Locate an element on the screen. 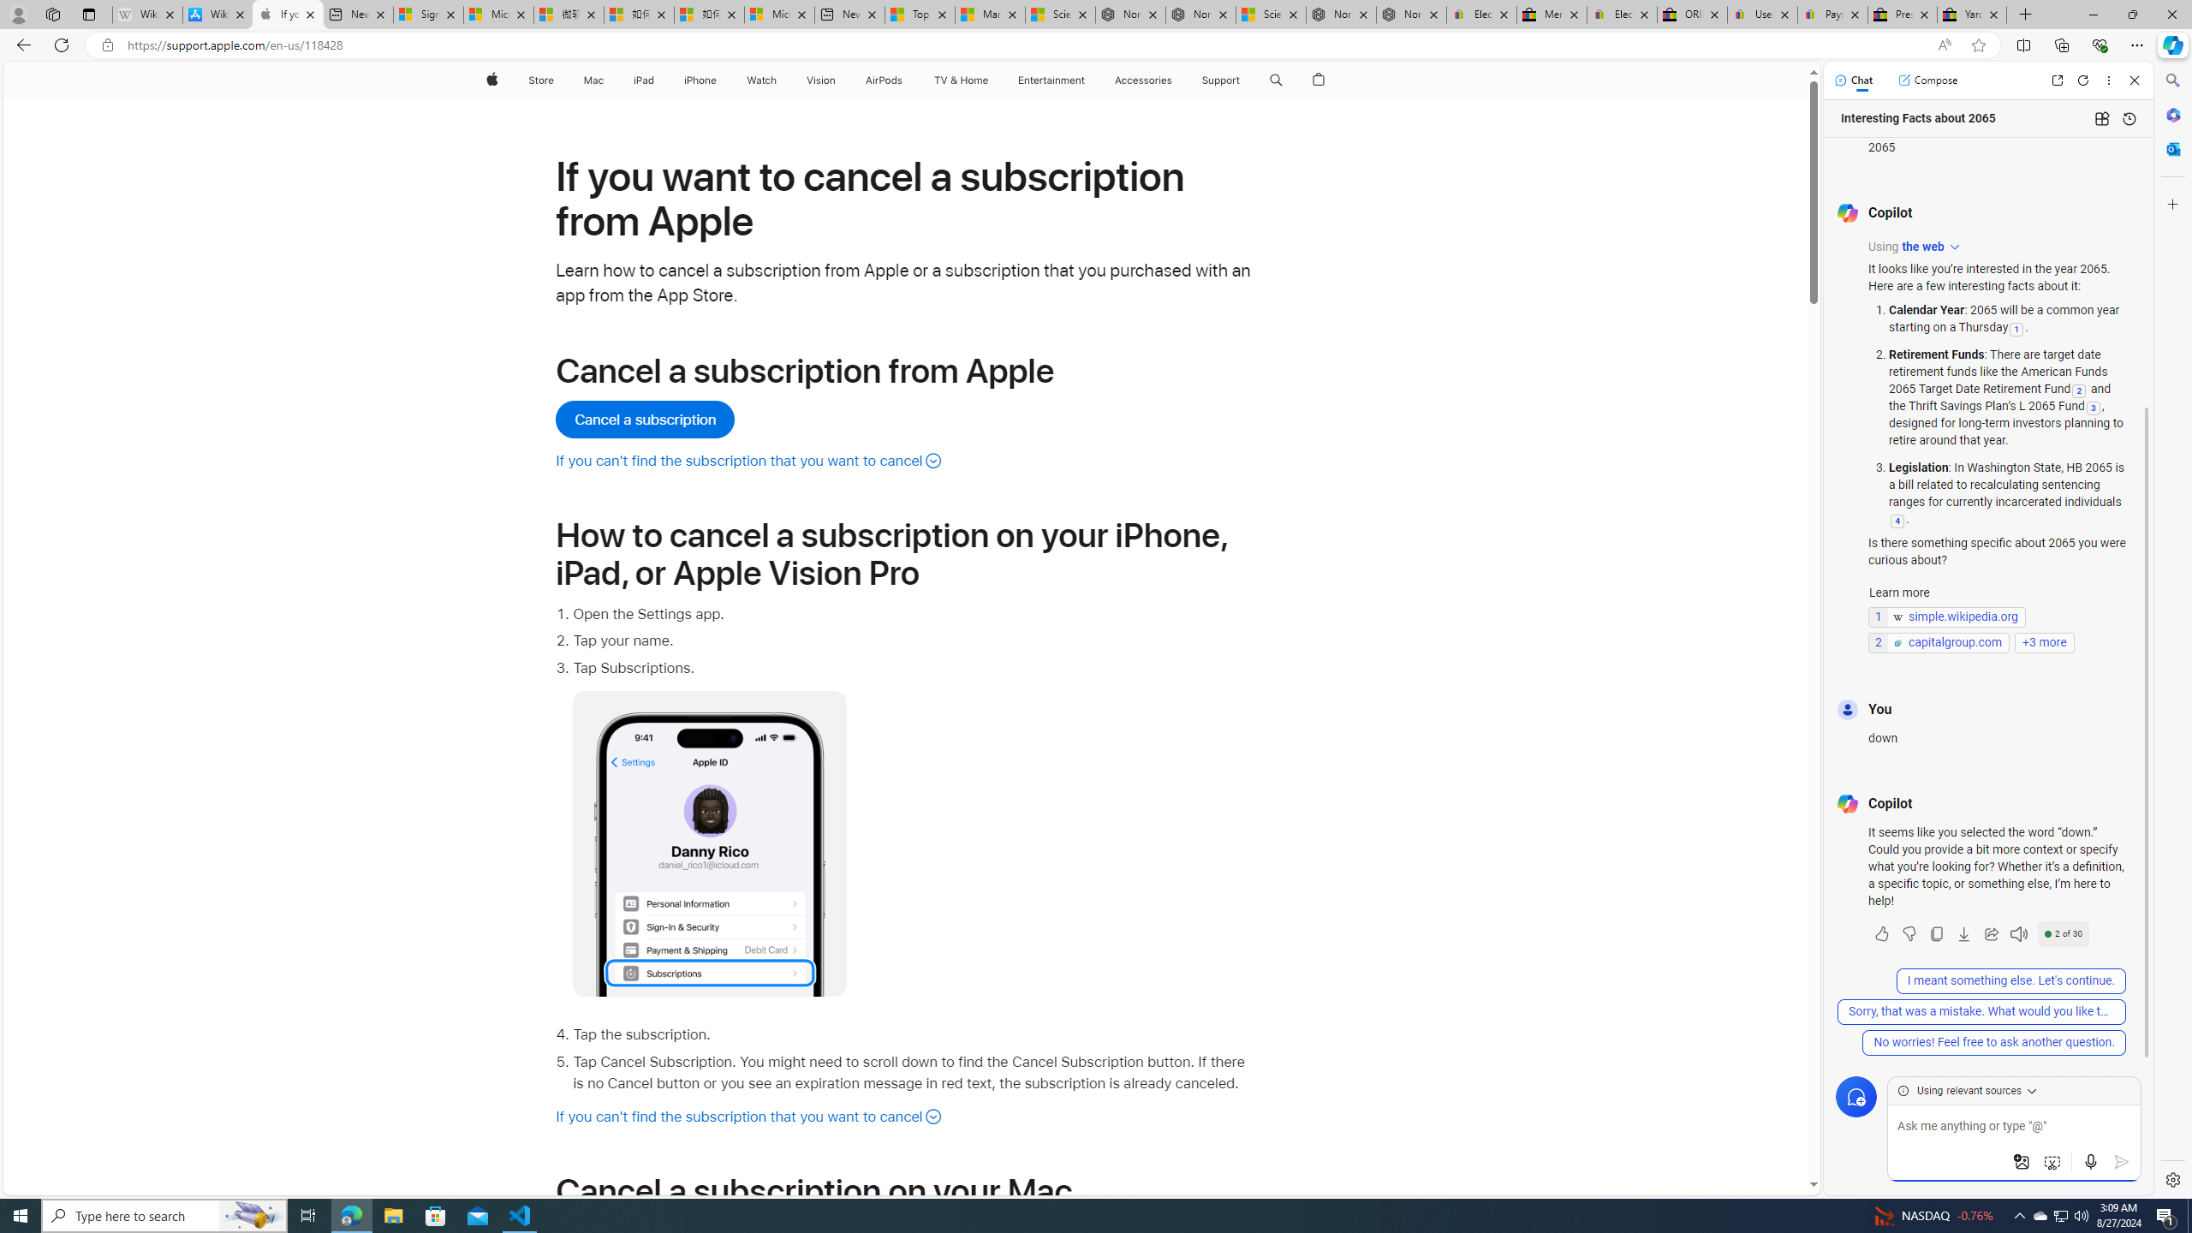  TV and Home is located at coordinates (960, 80).